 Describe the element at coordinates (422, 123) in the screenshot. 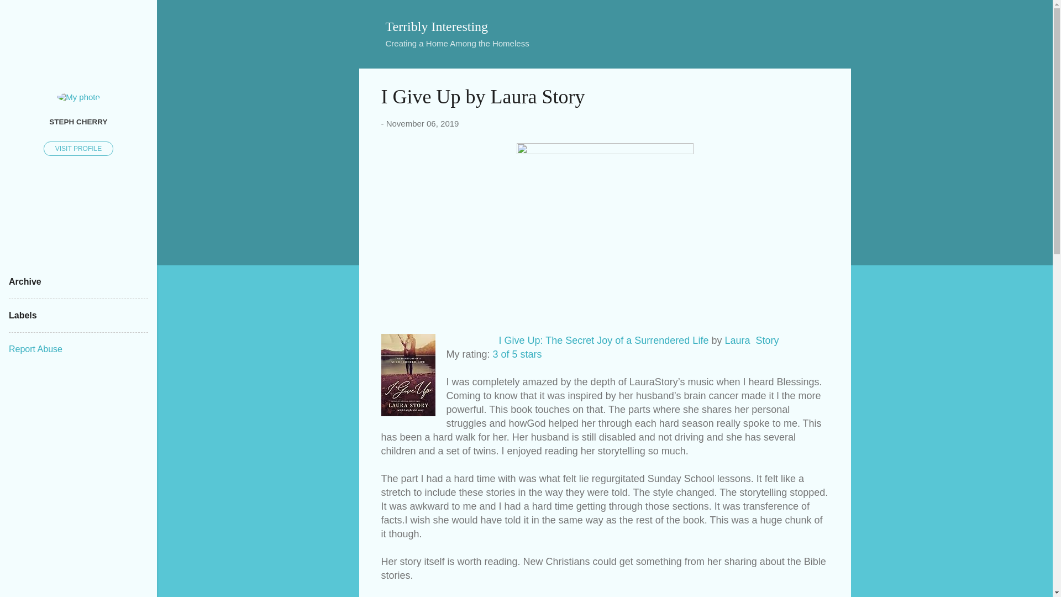

I see `permanent link` at that location.